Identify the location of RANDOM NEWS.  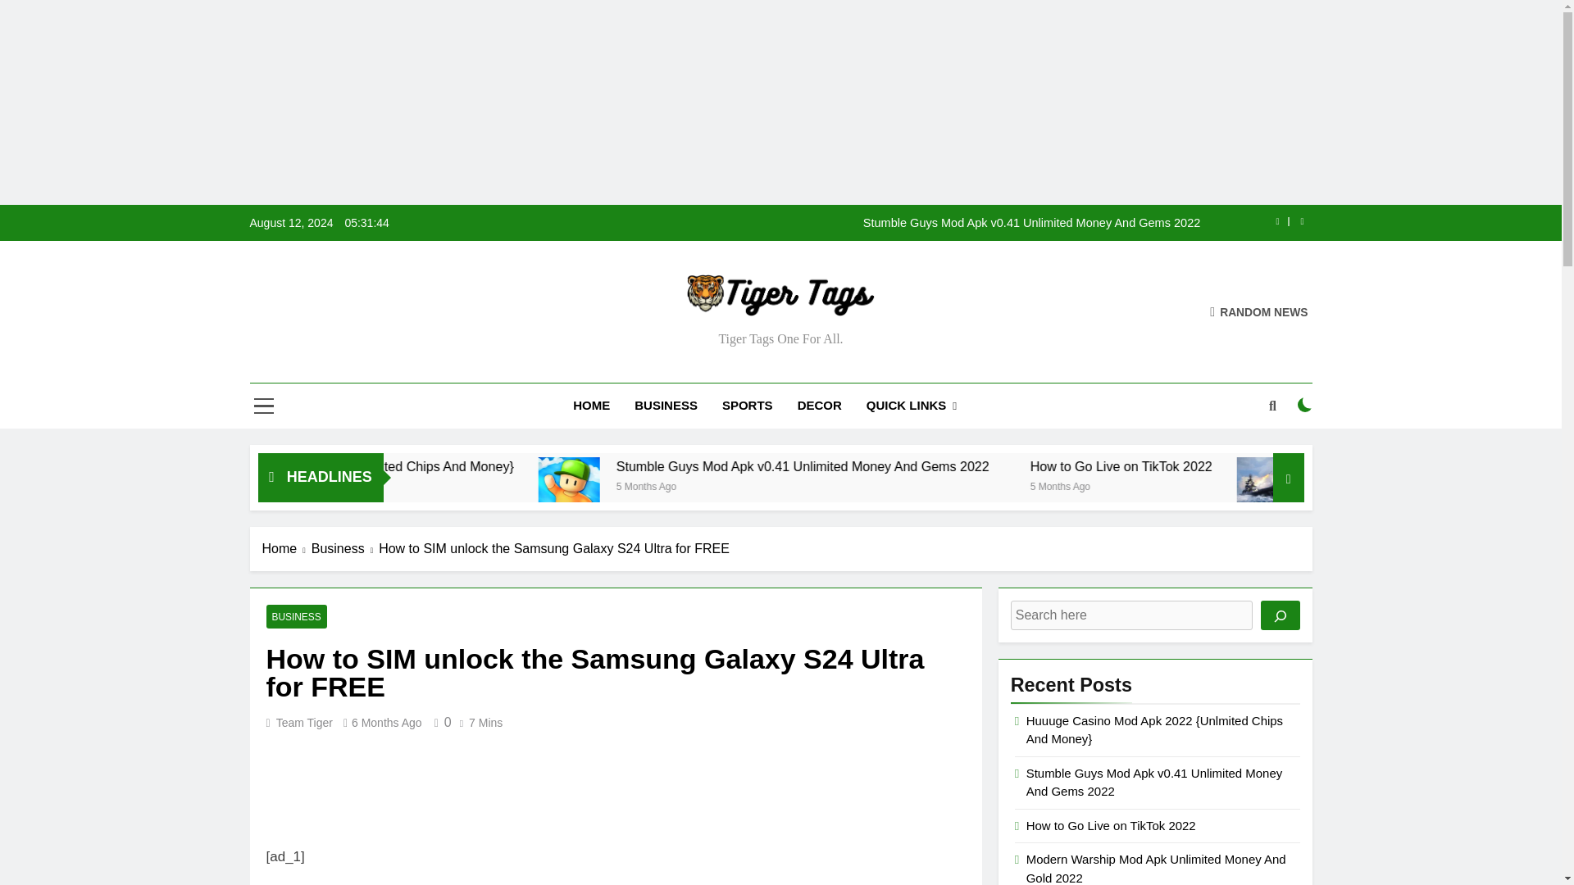
(1259, 311).